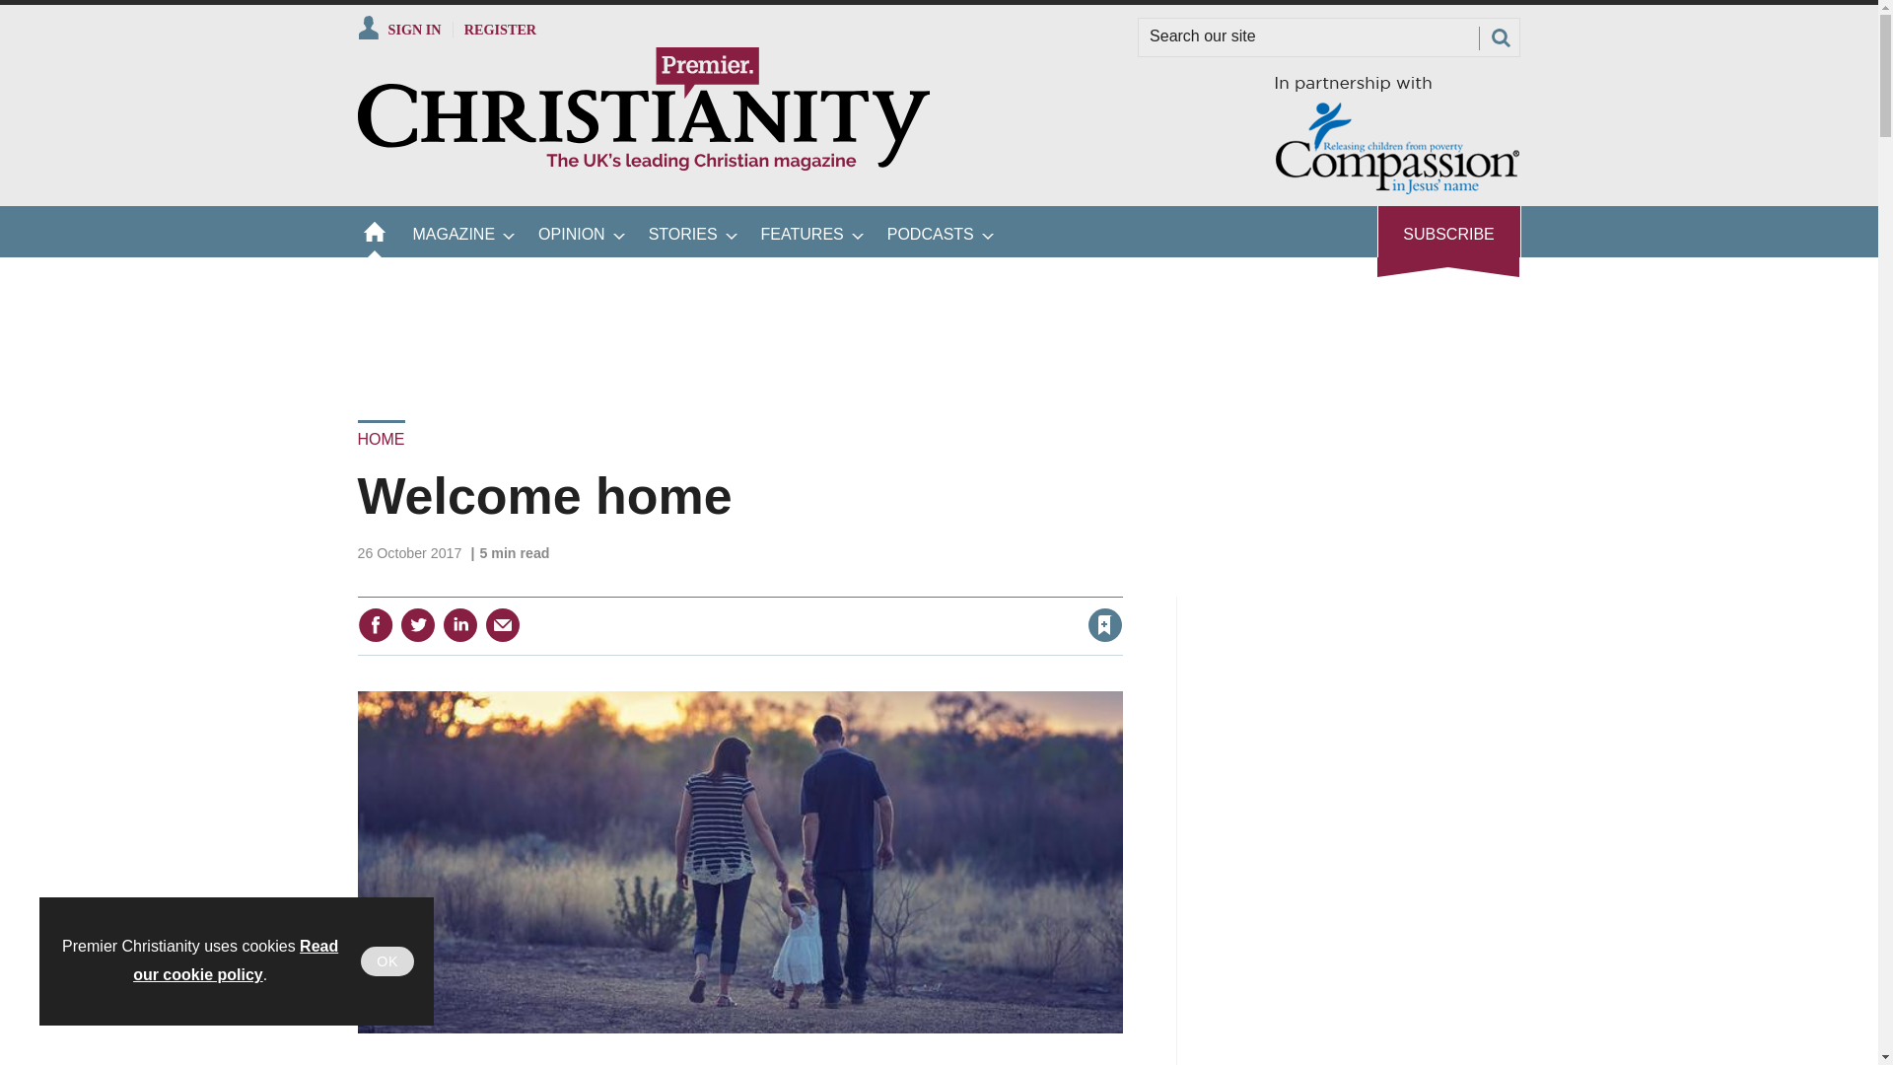 This screenshot has height=1065, width=1893. What do you see at coordinates (503, 625) in the screenshot?
I see `Email this article` at bounding box center [503, 625].